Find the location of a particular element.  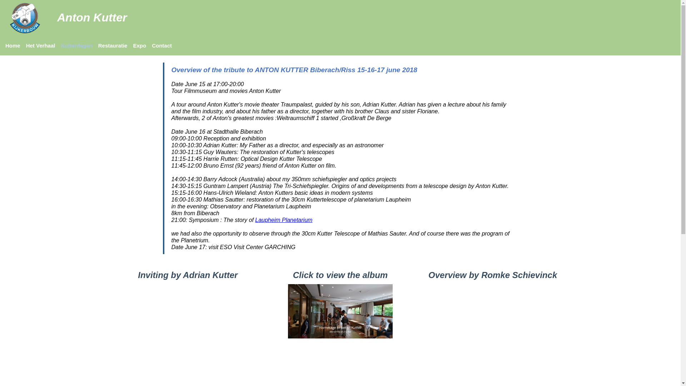

Het Verhaal is located at coordinates (41, 46).